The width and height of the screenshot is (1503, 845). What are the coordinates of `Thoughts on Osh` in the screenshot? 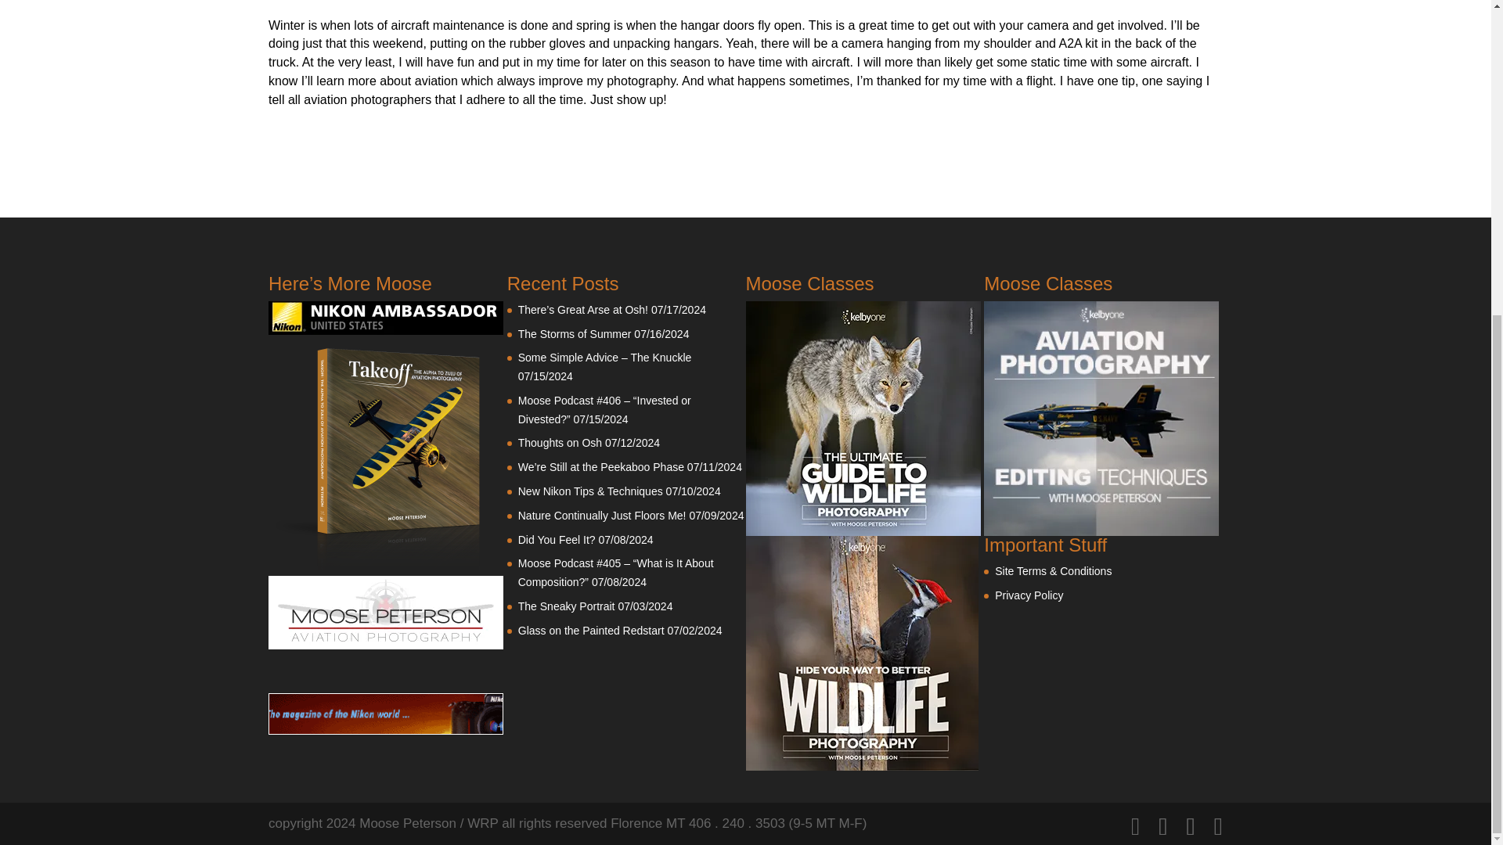 It's located at (560, 443).